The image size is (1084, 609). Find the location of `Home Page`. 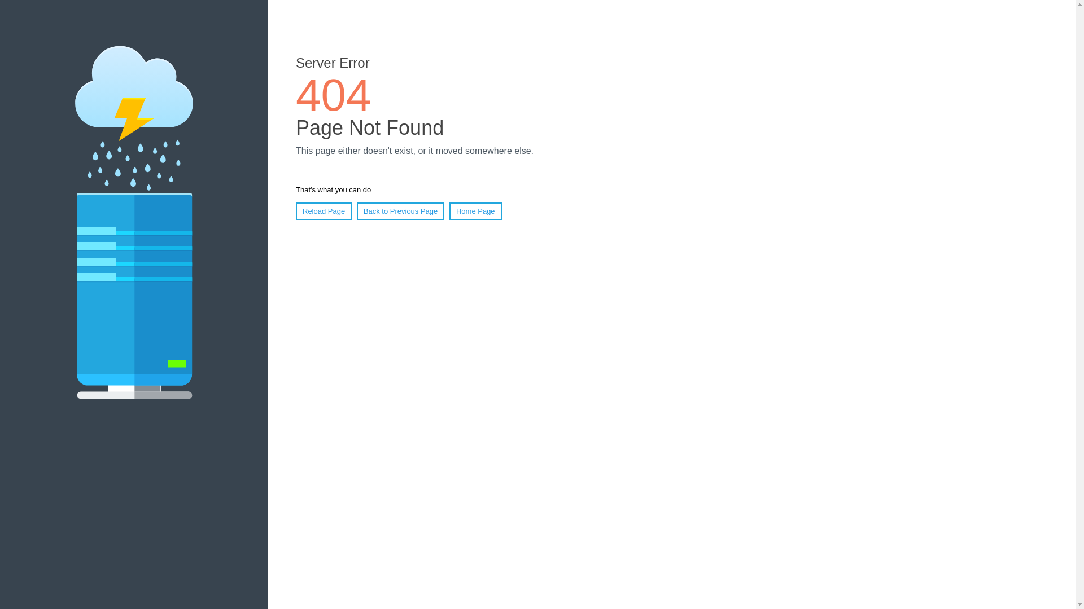

Home Page is located at coordinates (475, 211).